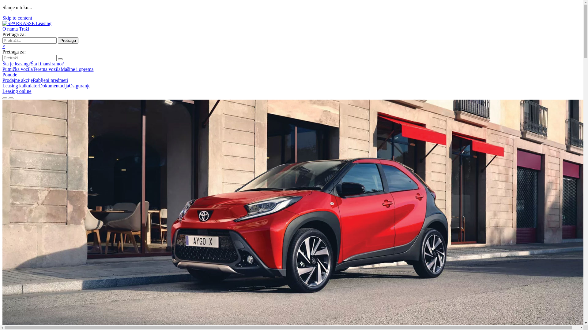  I want to click on Leasing kalkulator, so click(21, 86).